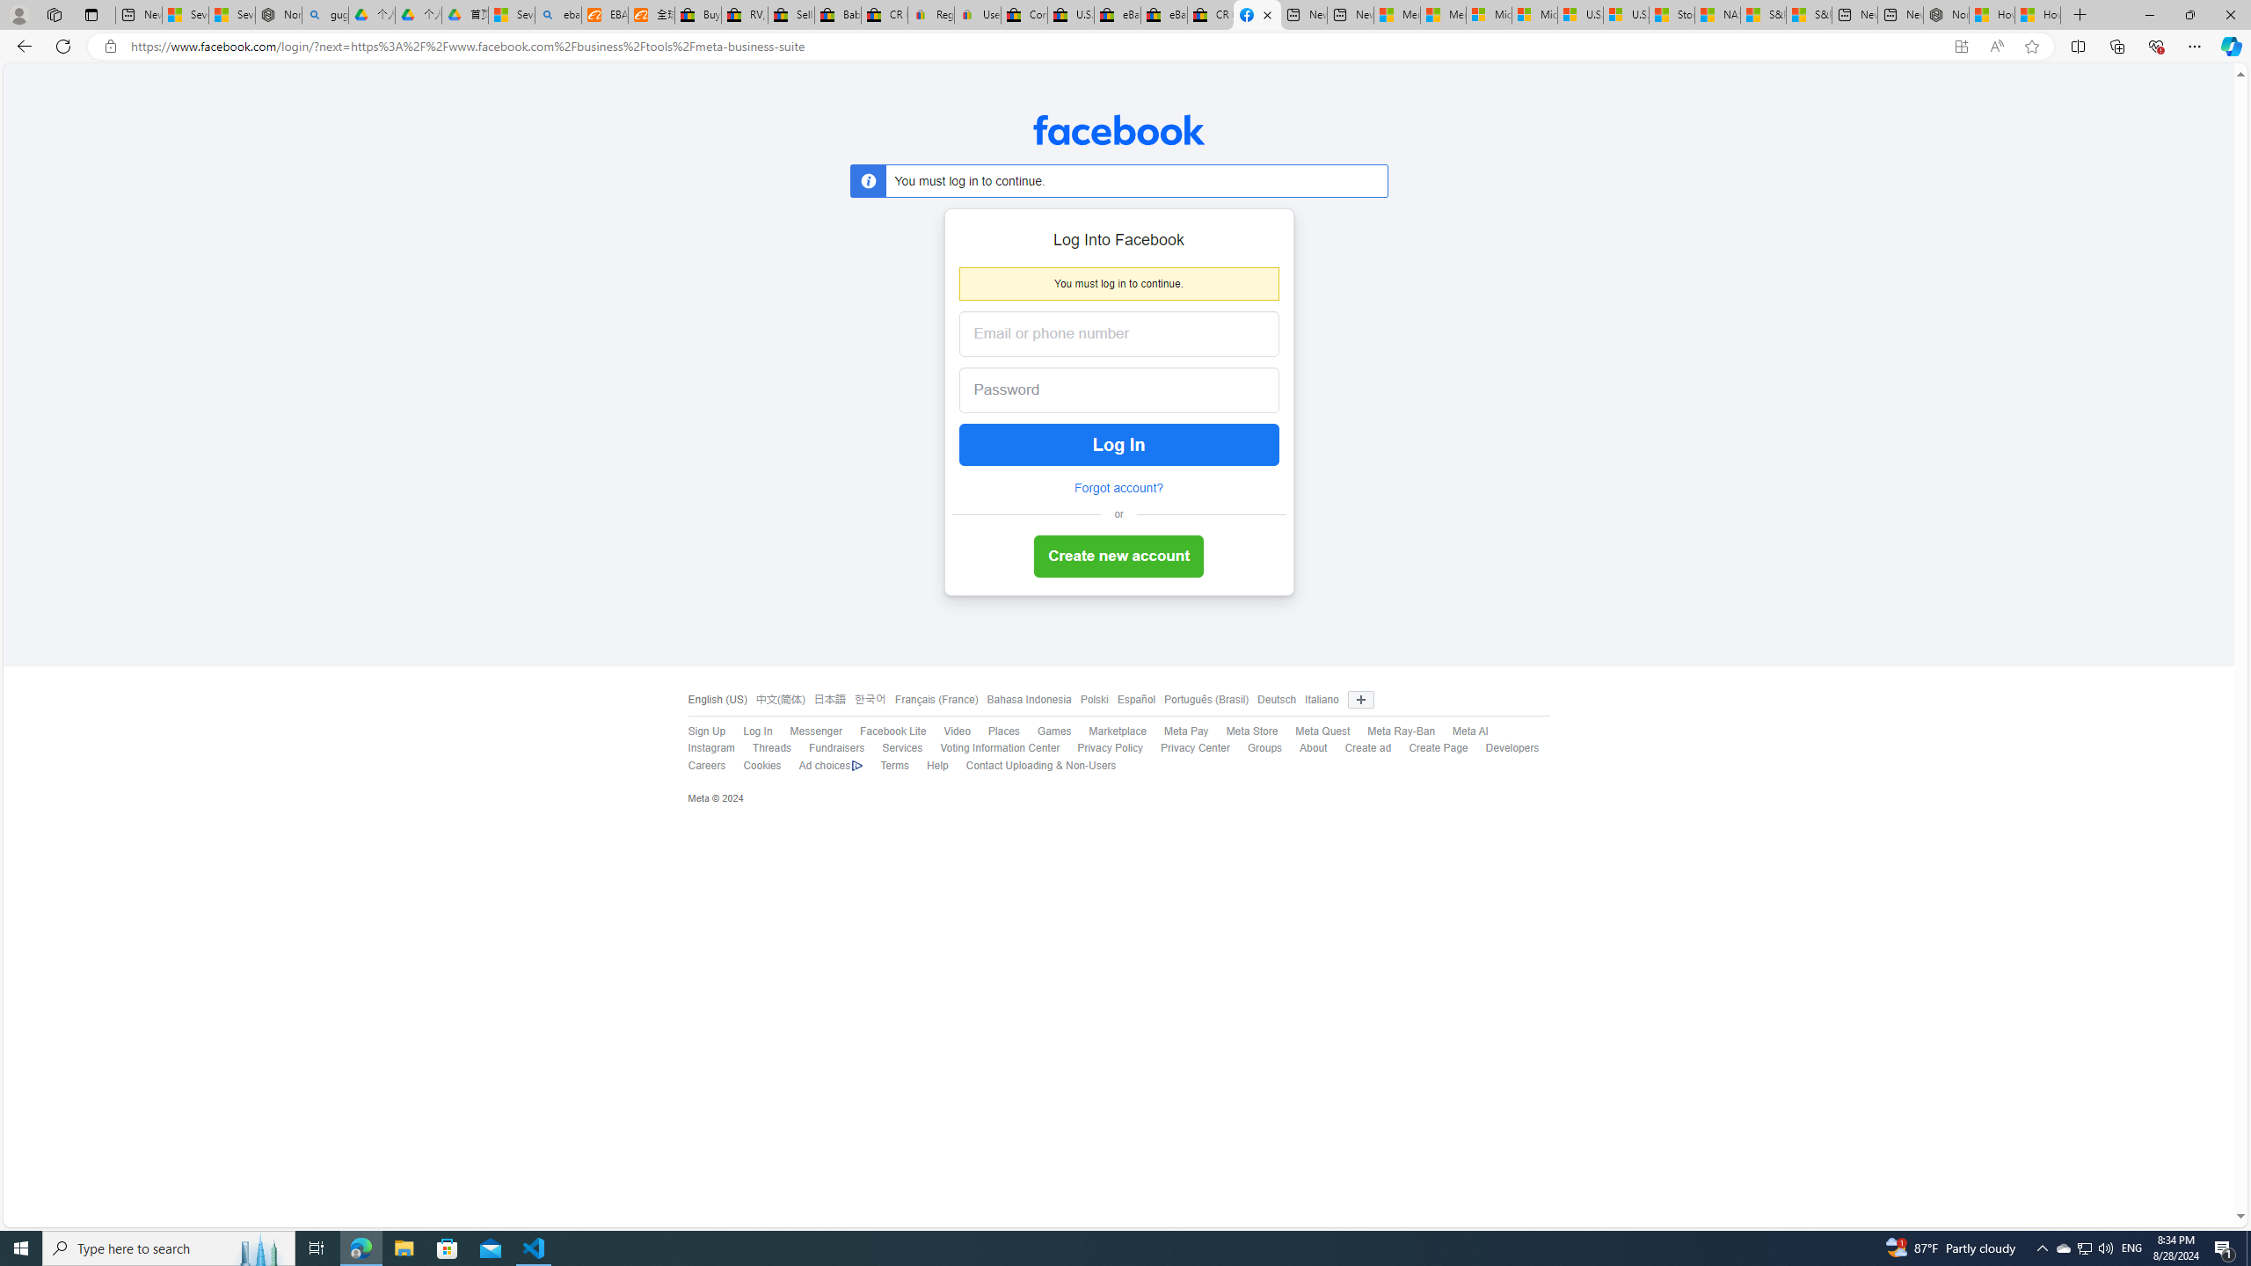 The width and height of the screenshot is (2251, 1266). What do you see at coordinates (832, 766) in the screenshot?
I see `Ad choices` at bounding box center [832, 766].